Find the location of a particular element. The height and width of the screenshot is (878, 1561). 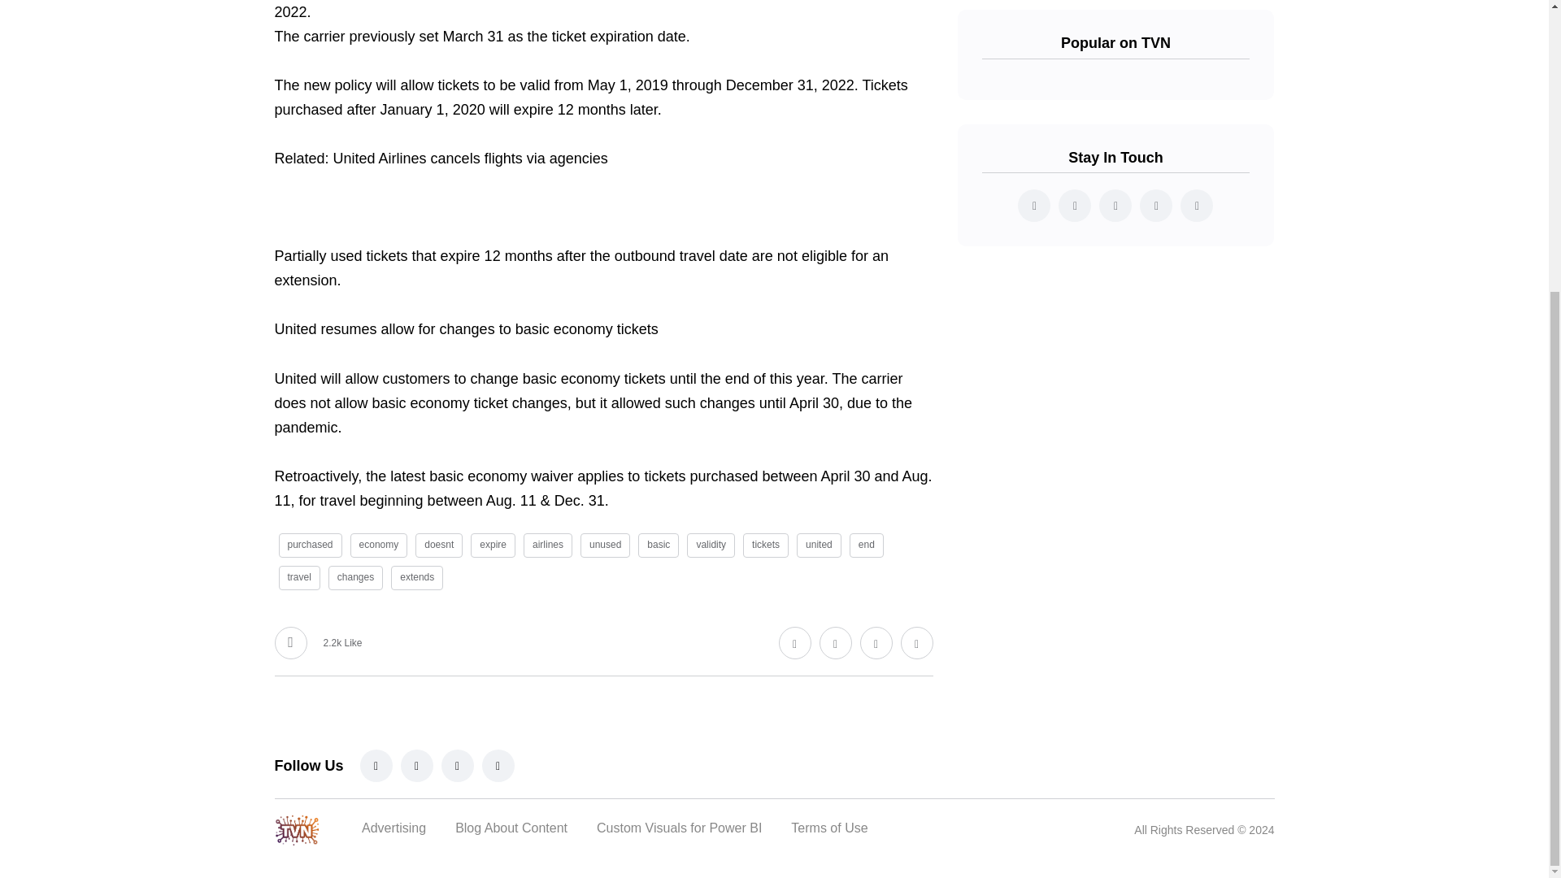

expire is located at coordinates (493, 545).